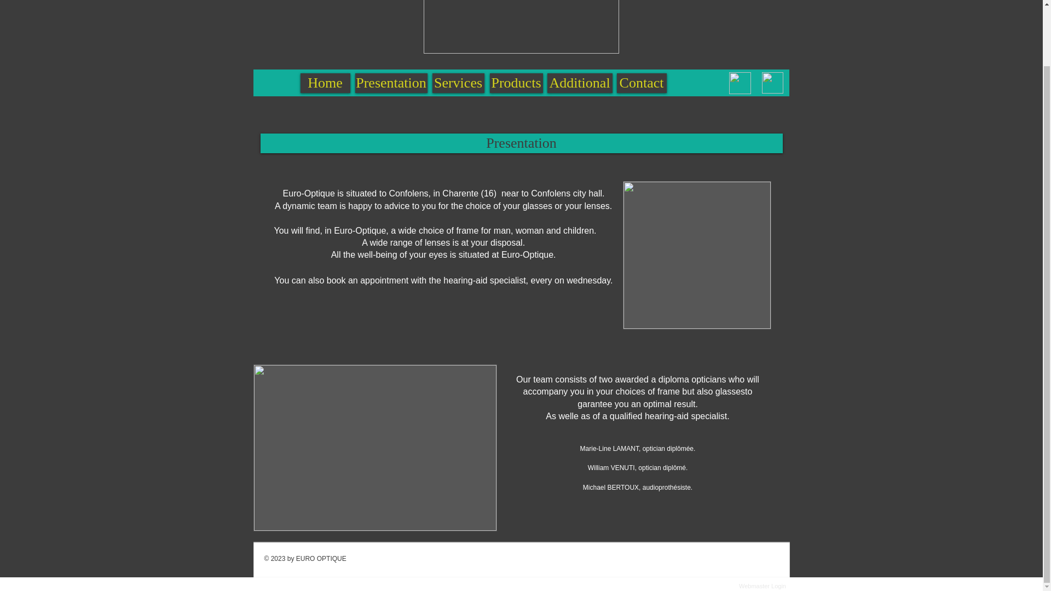 Image resolution: width=1051 pixels, height=591 pixels. I want to click on Extra, so click(679, 91).